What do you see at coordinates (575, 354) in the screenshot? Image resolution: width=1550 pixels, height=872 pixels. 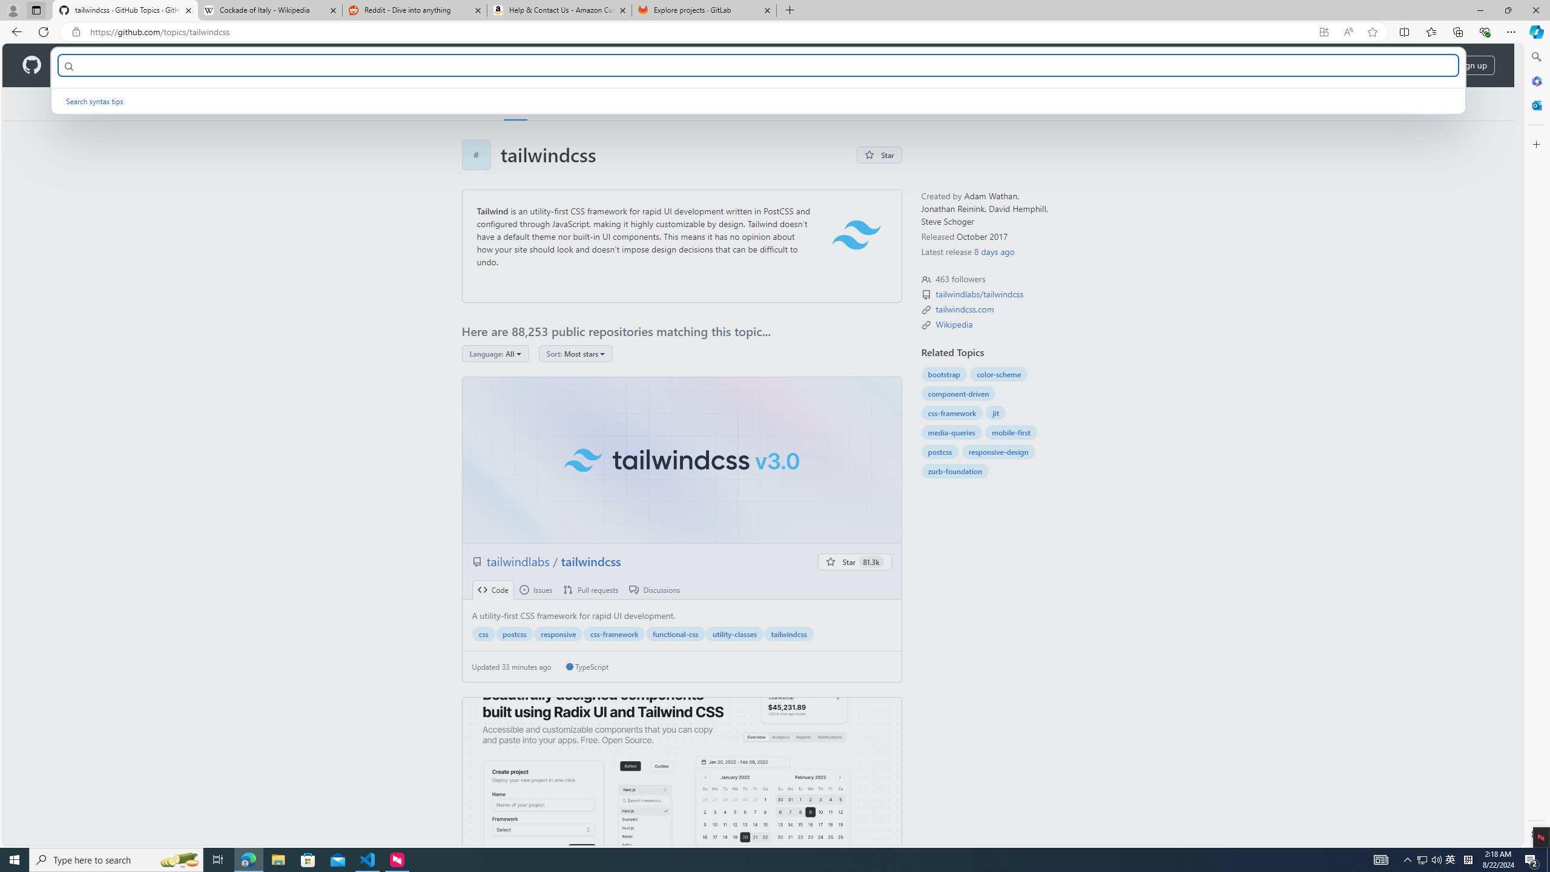 I see `Sort: Most stars` at bounding box center [575, 354].